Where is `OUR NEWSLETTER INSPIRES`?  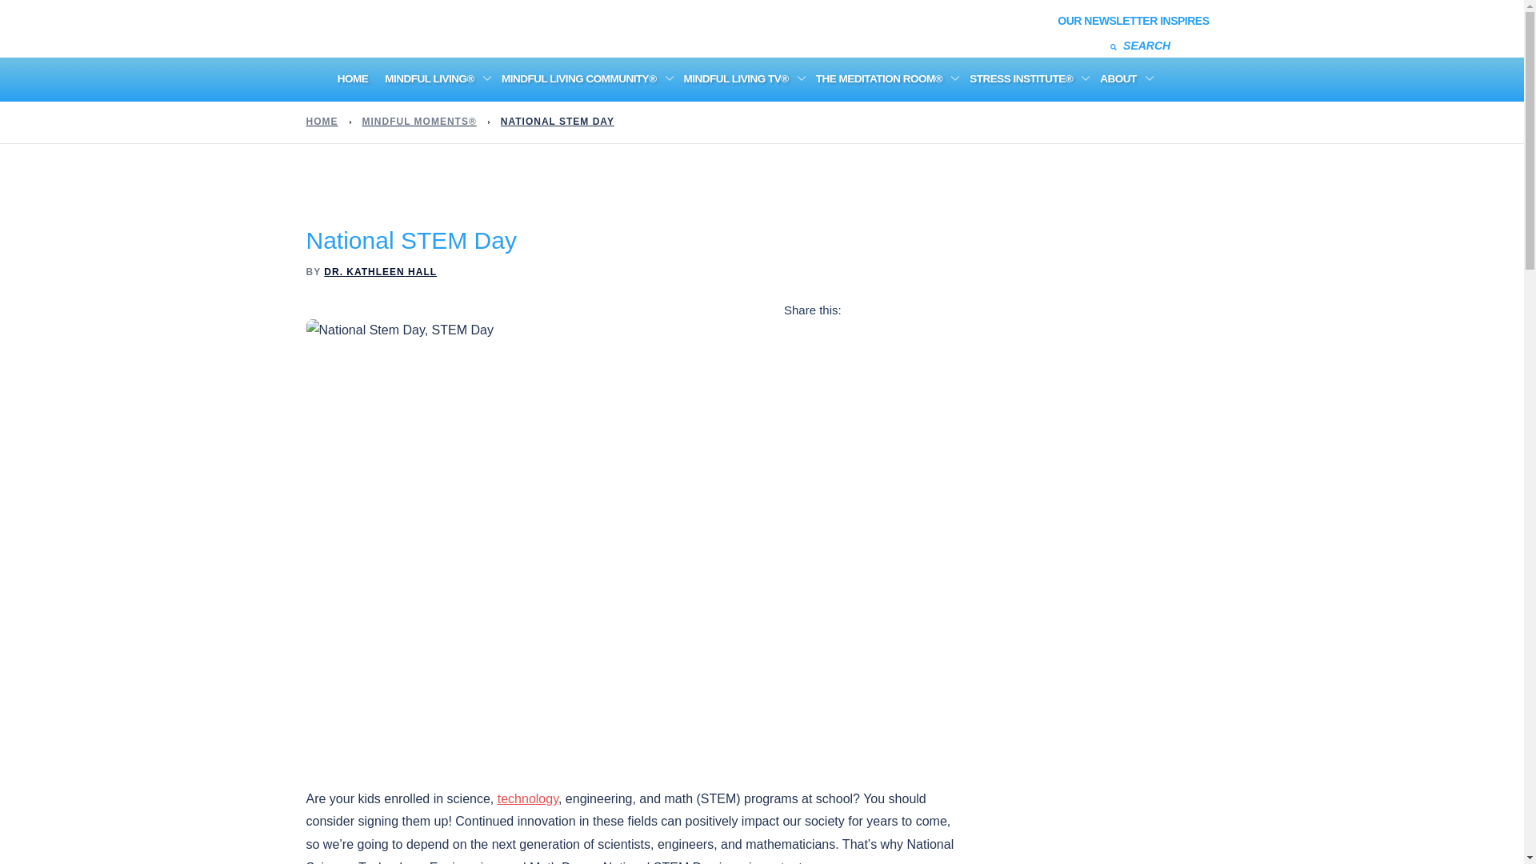 OUR NEWSLETTER INSPIRES is located at coordinates (1134, 20).